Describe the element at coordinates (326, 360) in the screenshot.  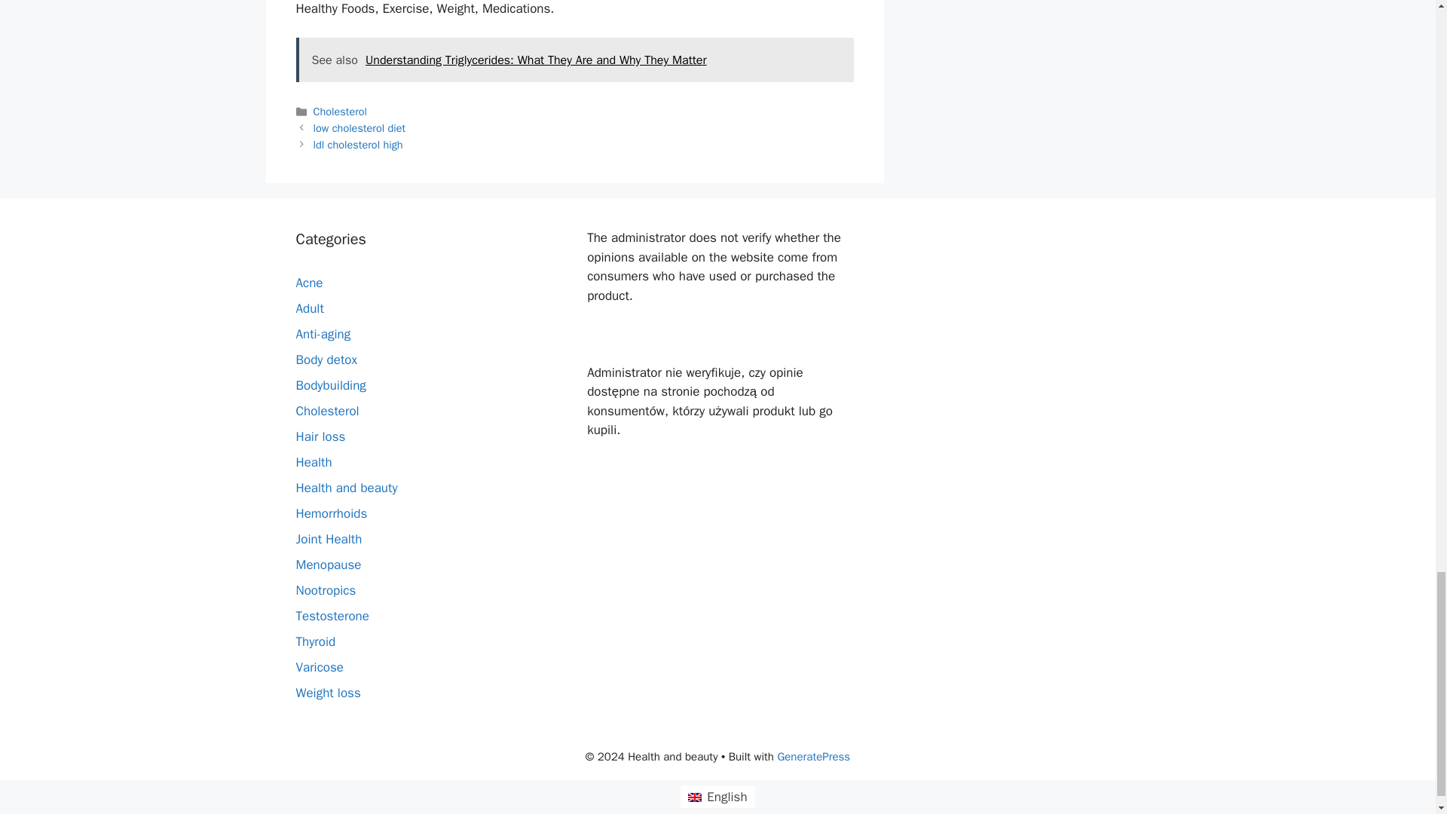
I see `Body detox` at that location.